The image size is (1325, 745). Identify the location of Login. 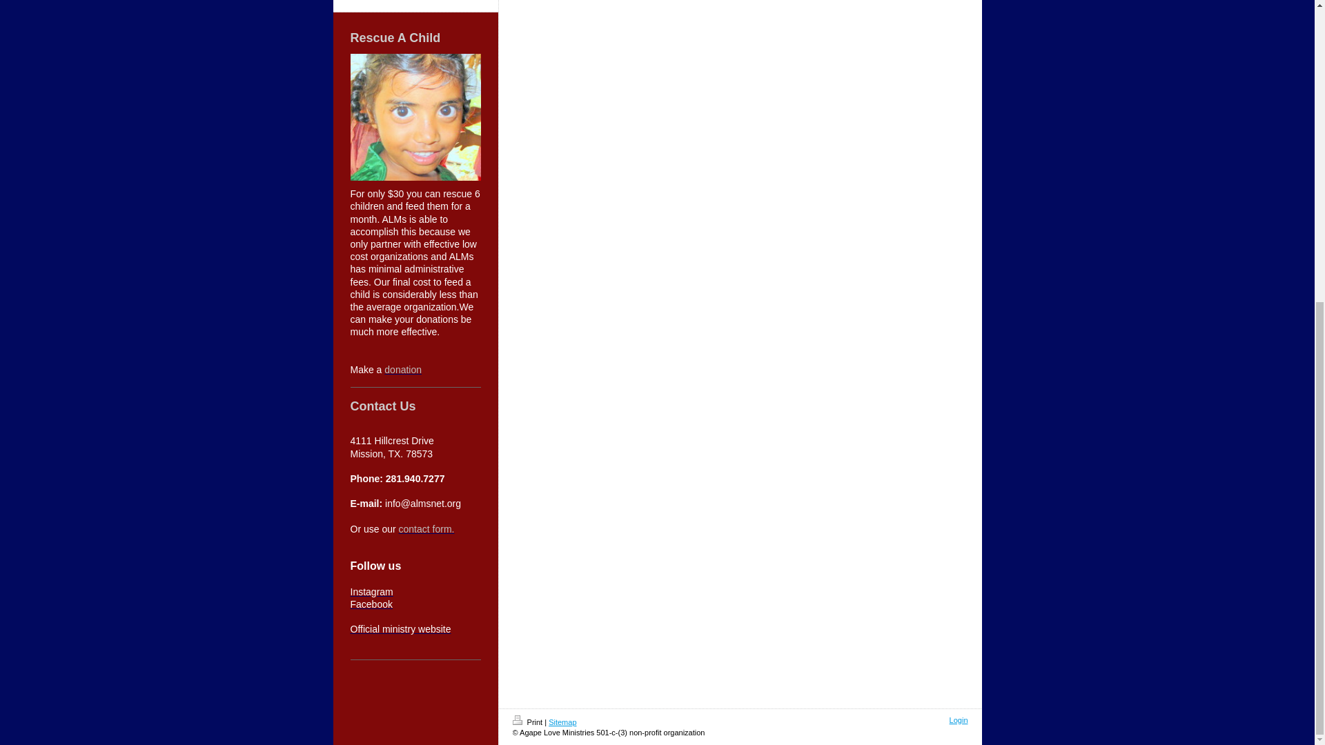
(959, 719).